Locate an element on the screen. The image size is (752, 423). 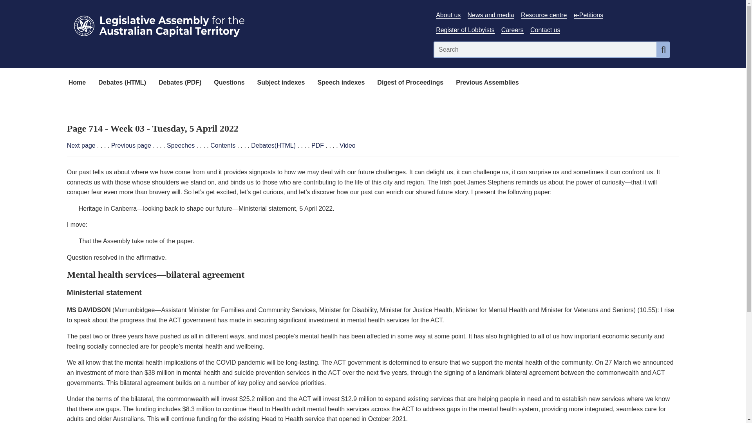
Previous Assemblies is located at coordinates (487, 83).